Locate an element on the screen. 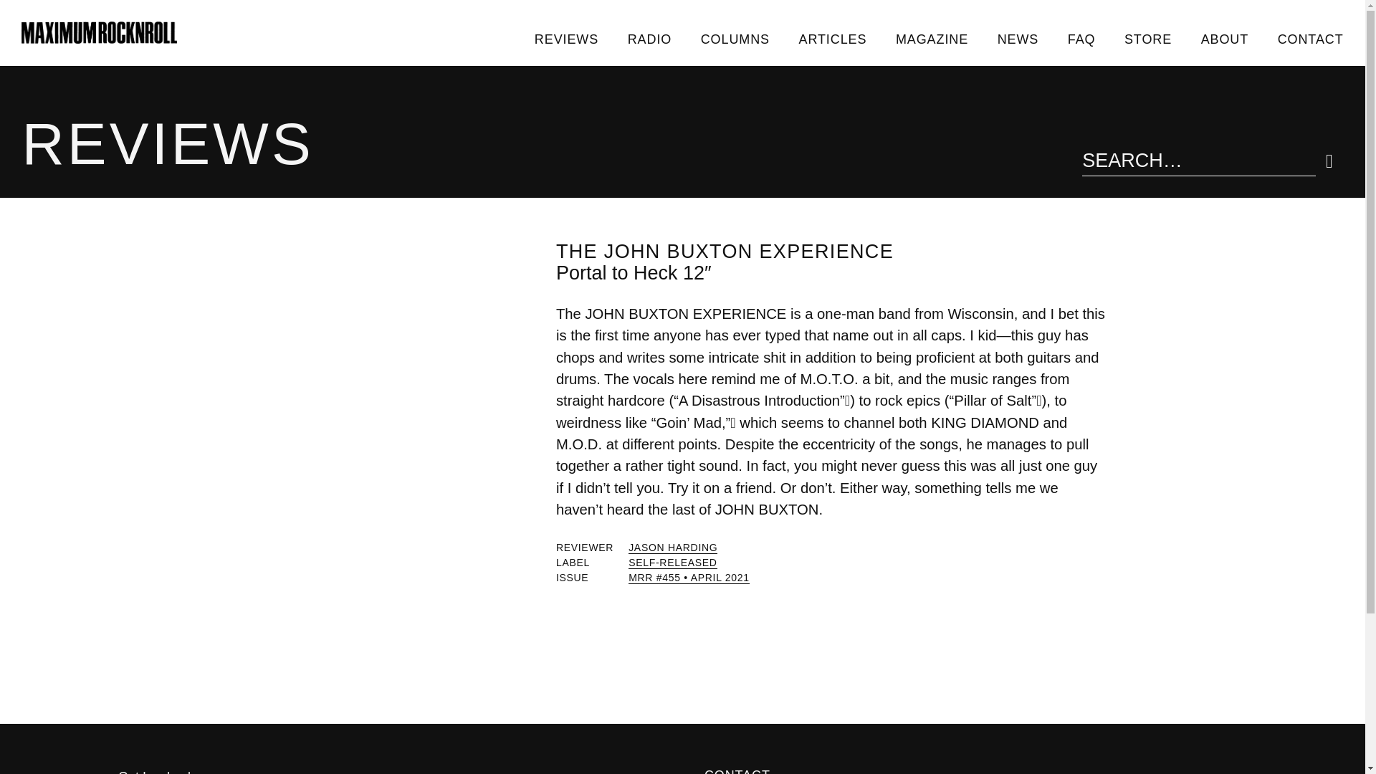  MAGAZINE is located at coordinates (932, 39).